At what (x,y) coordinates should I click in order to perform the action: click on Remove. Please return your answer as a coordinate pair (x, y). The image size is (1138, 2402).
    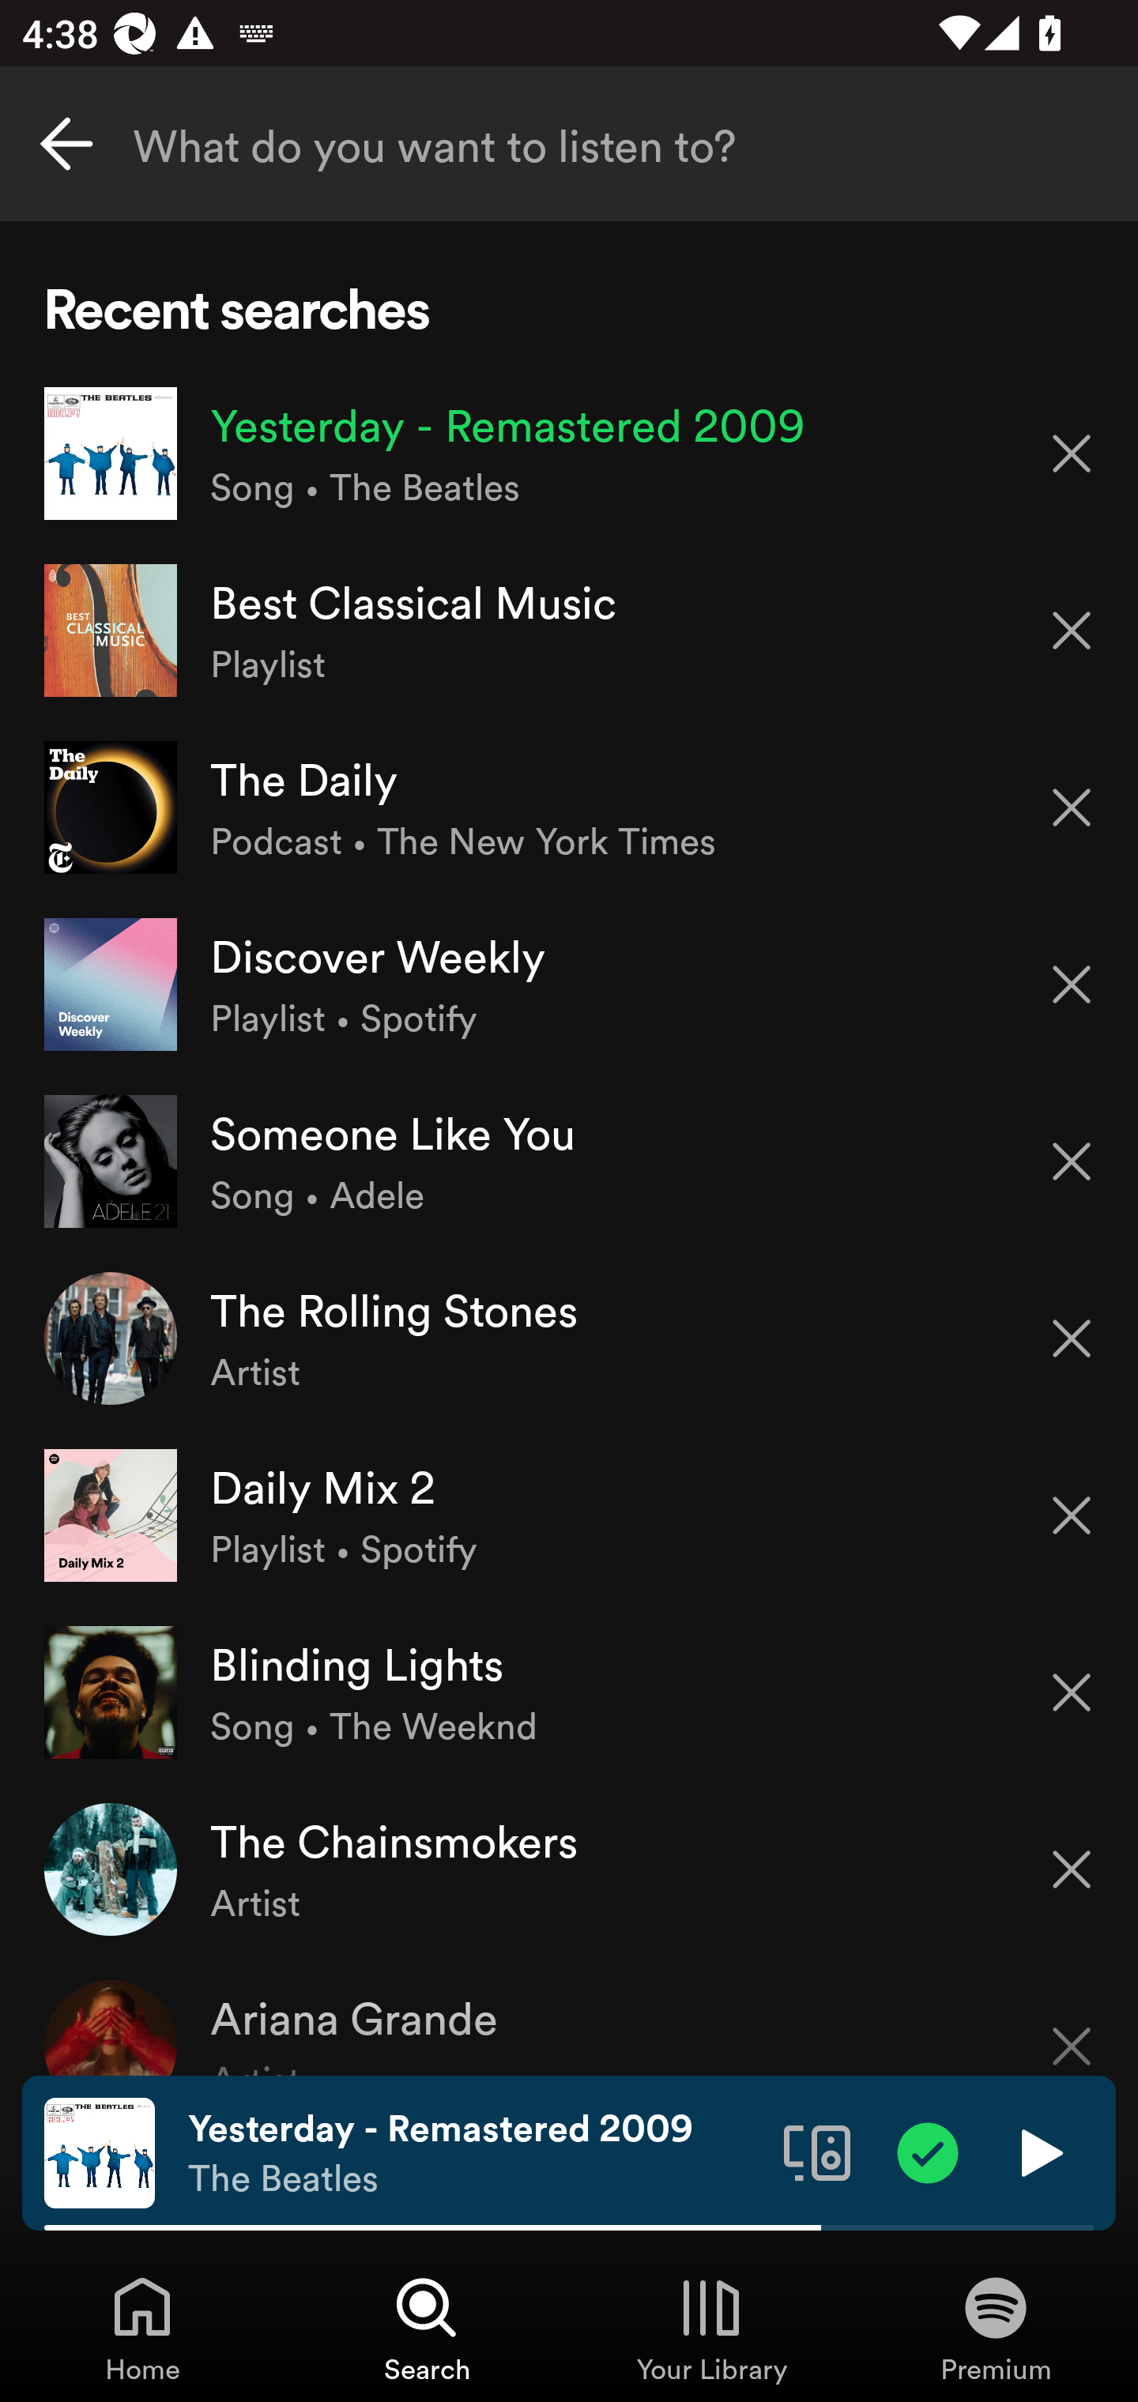
    Looking at the image, I should click on (1072, 1338).